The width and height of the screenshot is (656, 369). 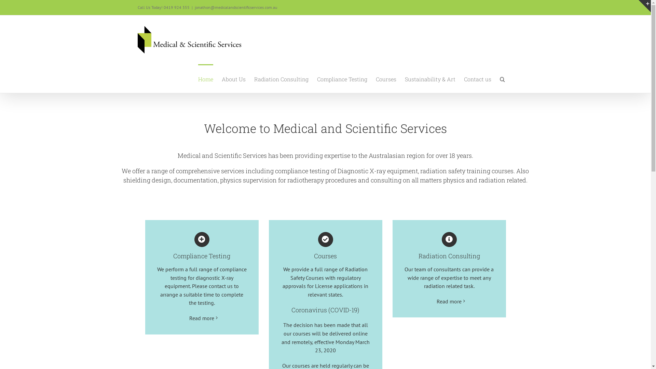 What do you see at coordinates (342, 79) in the screenshot?
I see `Compliance Testing` at bounding box center [342, 79].